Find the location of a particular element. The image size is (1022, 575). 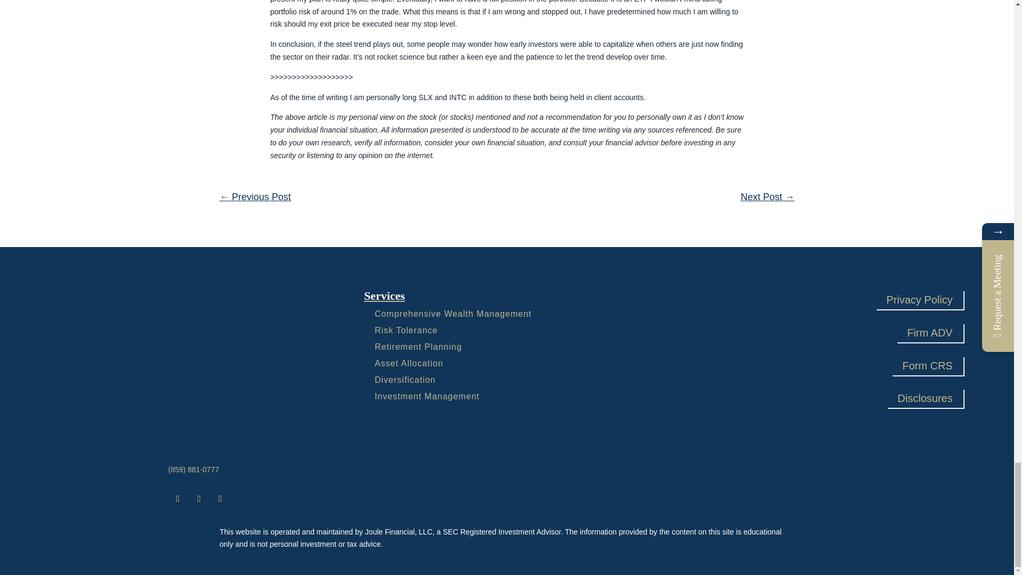

Follow on LinkedIn is located at coordinates (220, 498).